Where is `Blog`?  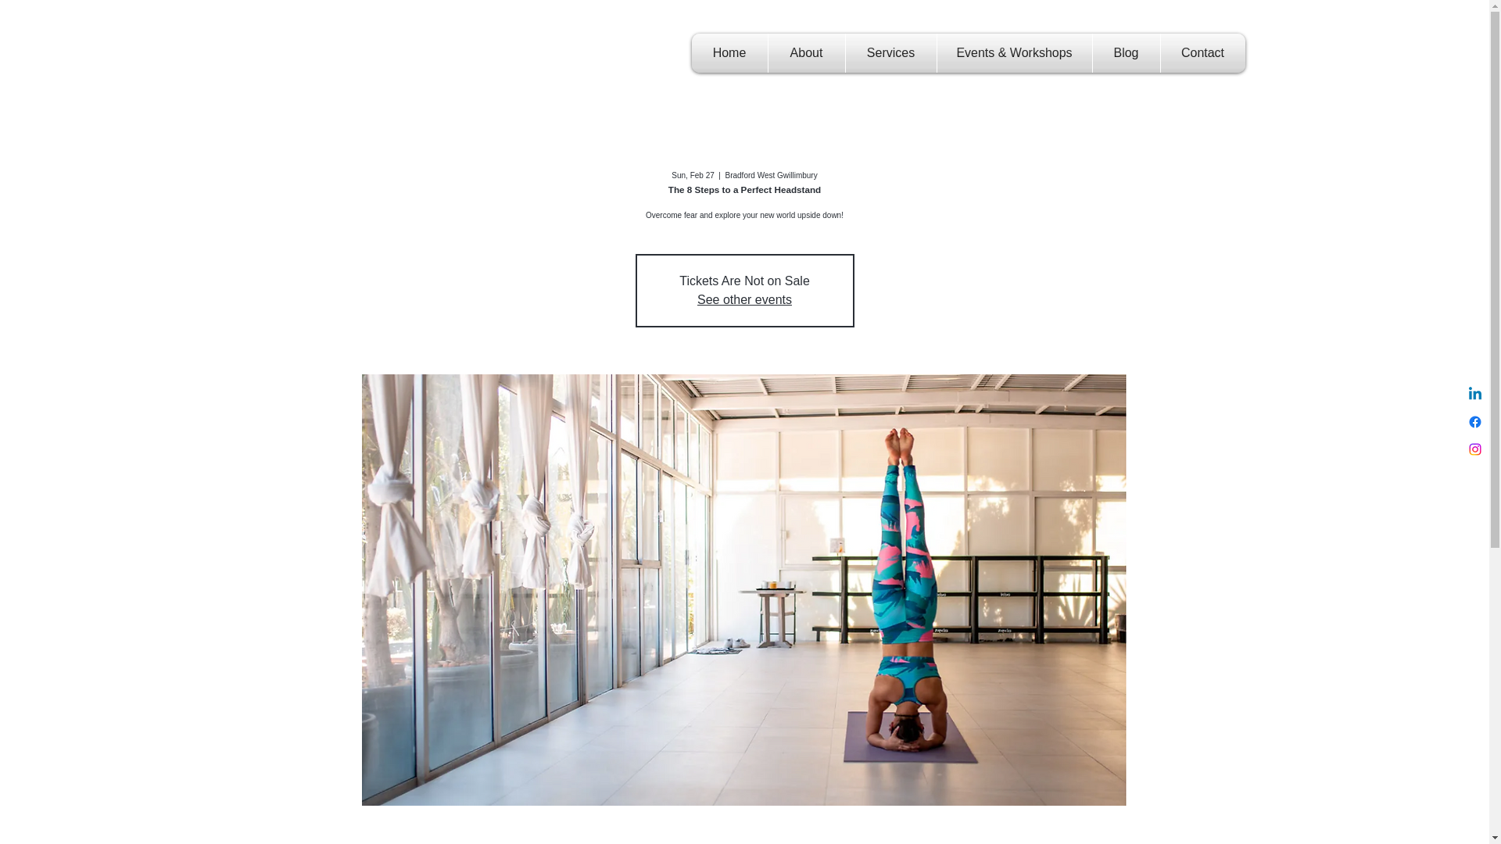
Blog is located at coordinates (1126, 53).